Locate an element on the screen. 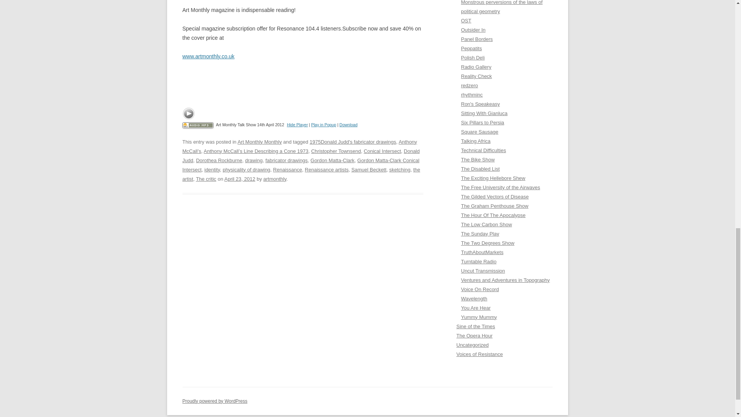  Samuel Beckett is located at coordinates (369, 170).